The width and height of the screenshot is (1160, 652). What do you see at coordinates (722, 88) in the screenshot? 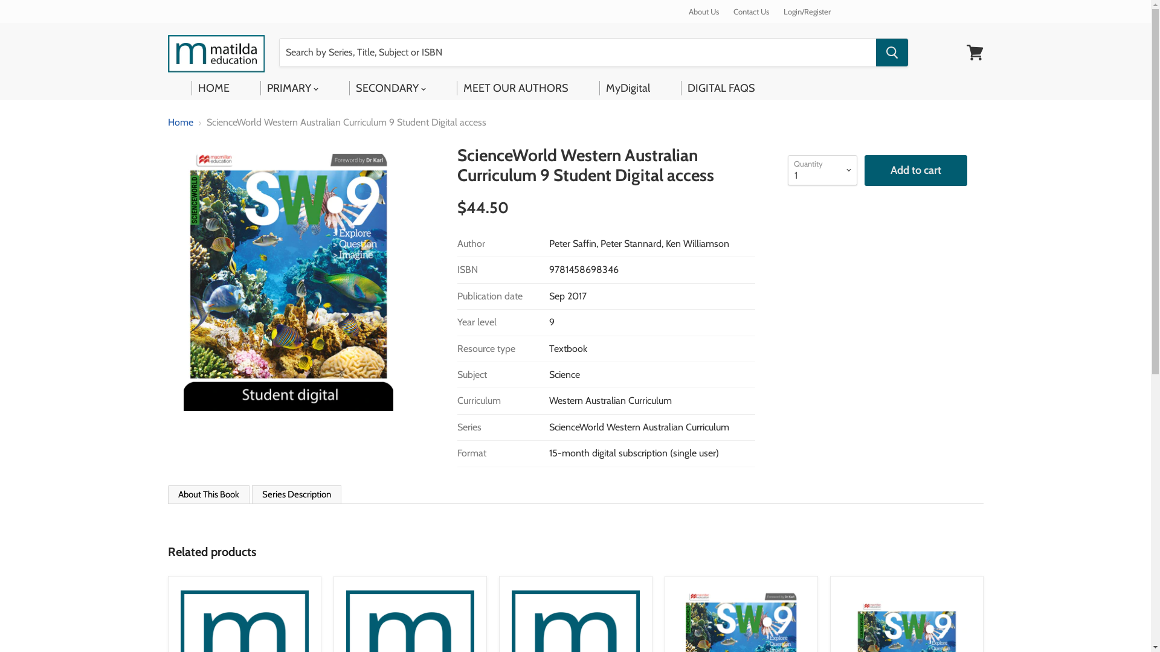
I see `DIGITAL FAQS` at bounding box center [722, 88].